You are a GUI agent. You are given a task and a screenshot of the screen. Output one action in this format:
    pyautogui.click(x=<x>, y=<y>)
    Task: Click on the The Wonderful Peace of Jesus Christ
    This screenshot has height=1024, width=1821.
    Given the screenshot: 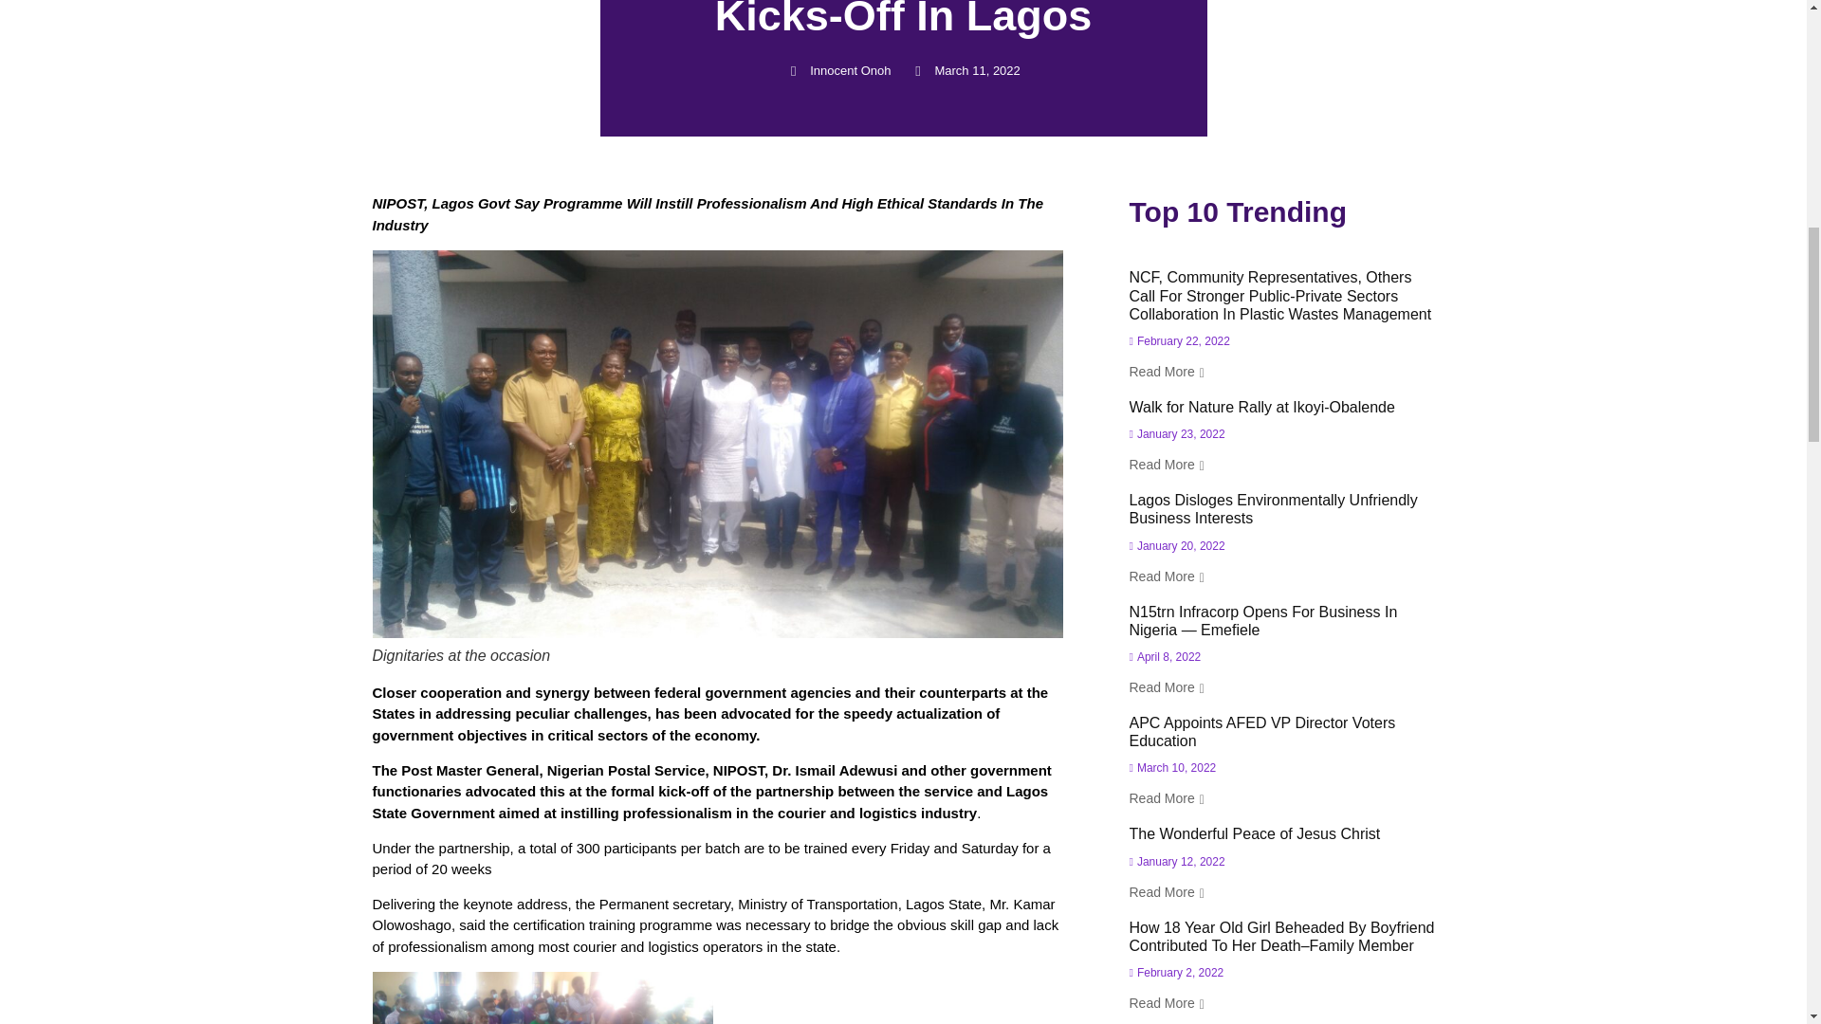 What is the action you would take?
    pyautogui.click(x=1254, y=832)
    